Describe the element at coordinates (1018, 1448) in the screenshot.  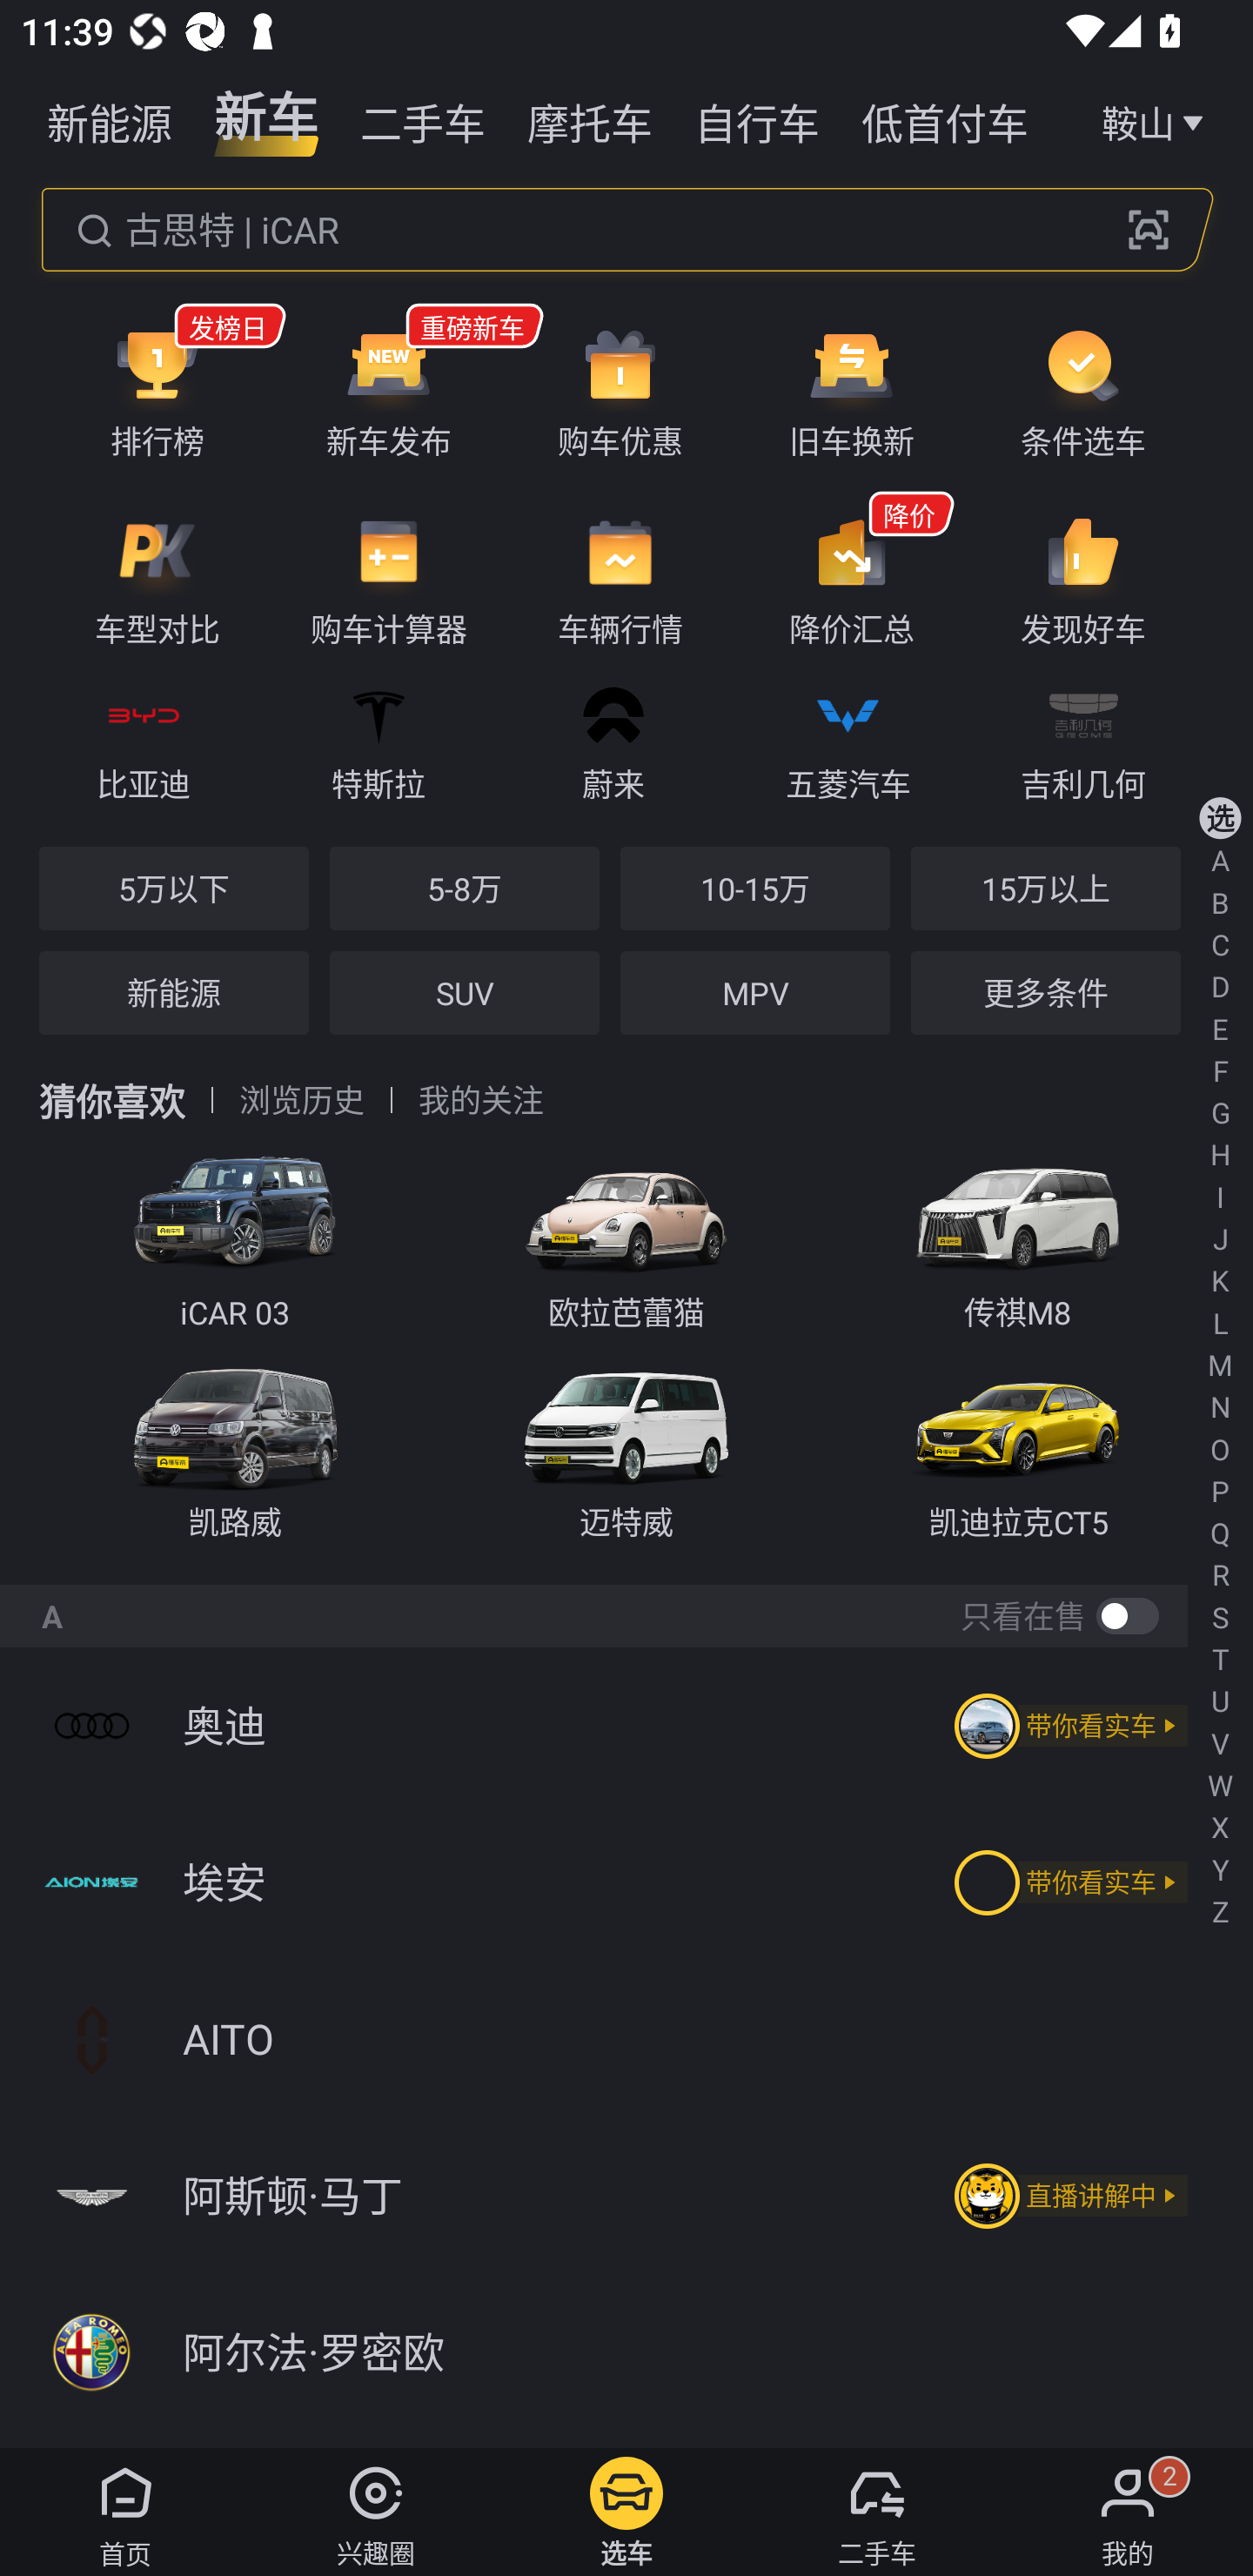
I see `凯迪拉克CT5` at that location.